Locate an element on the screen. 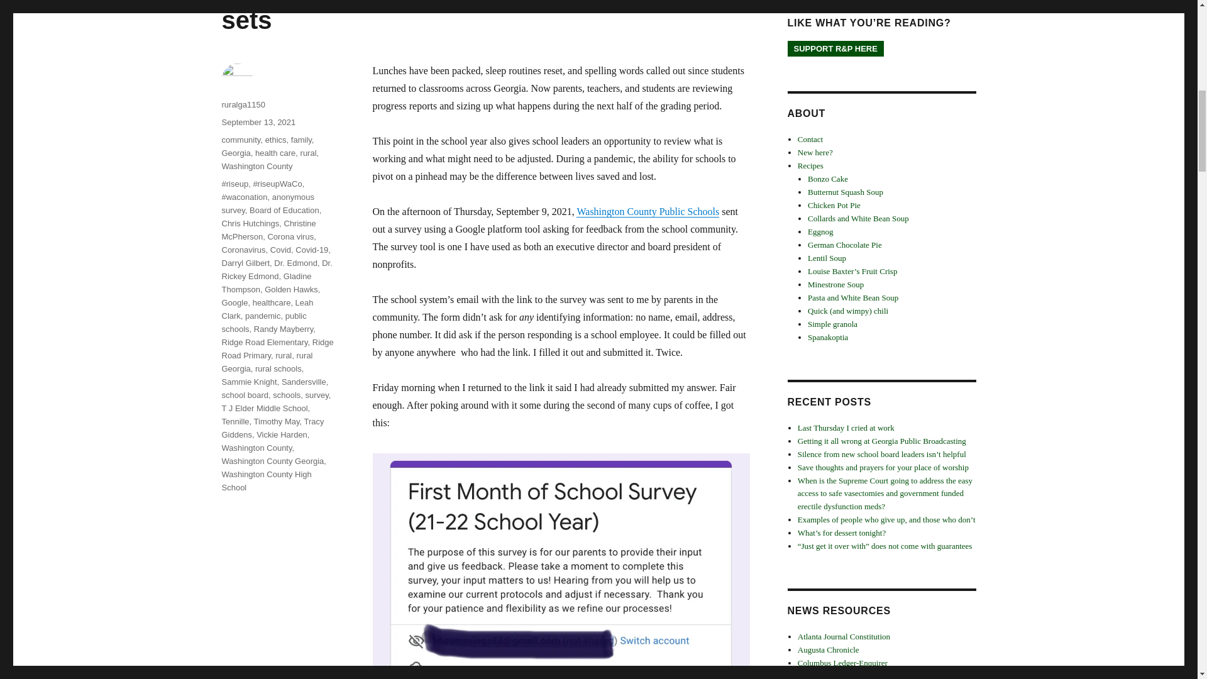  family is located at coordinates (300, 140).